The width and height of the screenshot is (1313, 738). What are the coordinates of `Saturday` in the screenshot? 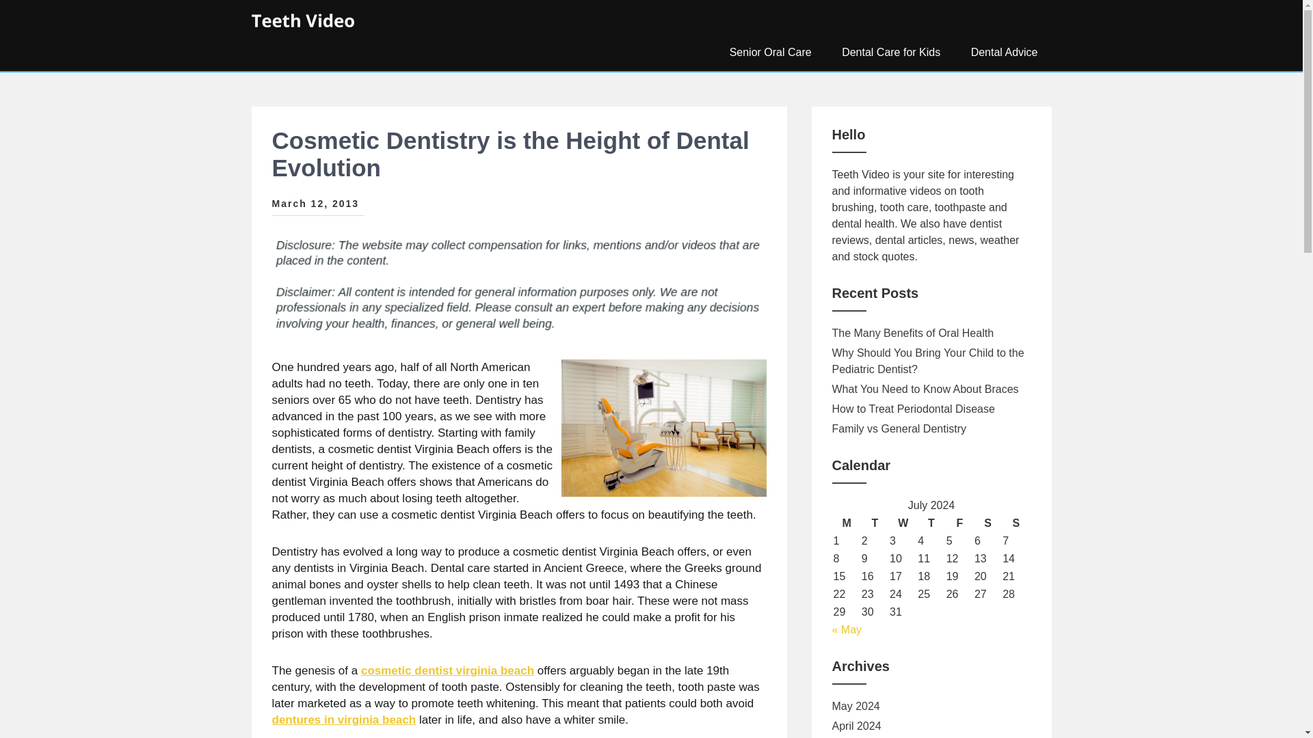 It's located at (987, 523).